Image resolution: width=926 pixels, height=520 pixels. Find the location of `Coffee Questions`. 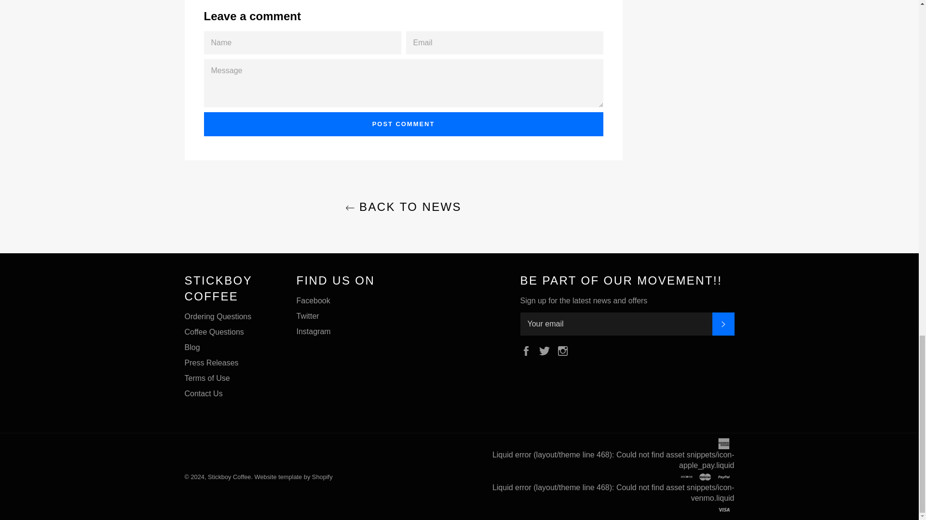

Coffee Questions is located at coordinates (214, 332).